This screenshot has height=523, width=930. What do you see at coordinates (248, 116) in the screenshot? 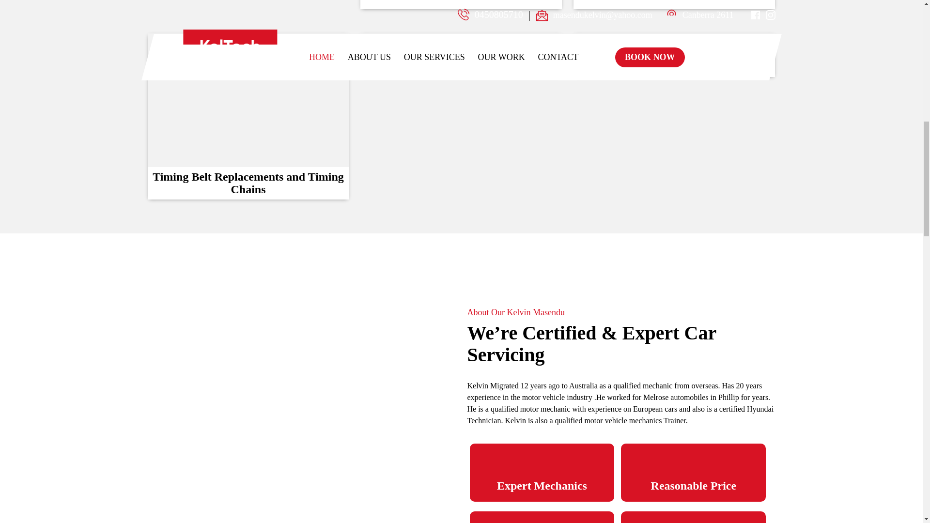
I see `Timing Belt Replacements and Timing Chains` at bounding box center [248, 116].